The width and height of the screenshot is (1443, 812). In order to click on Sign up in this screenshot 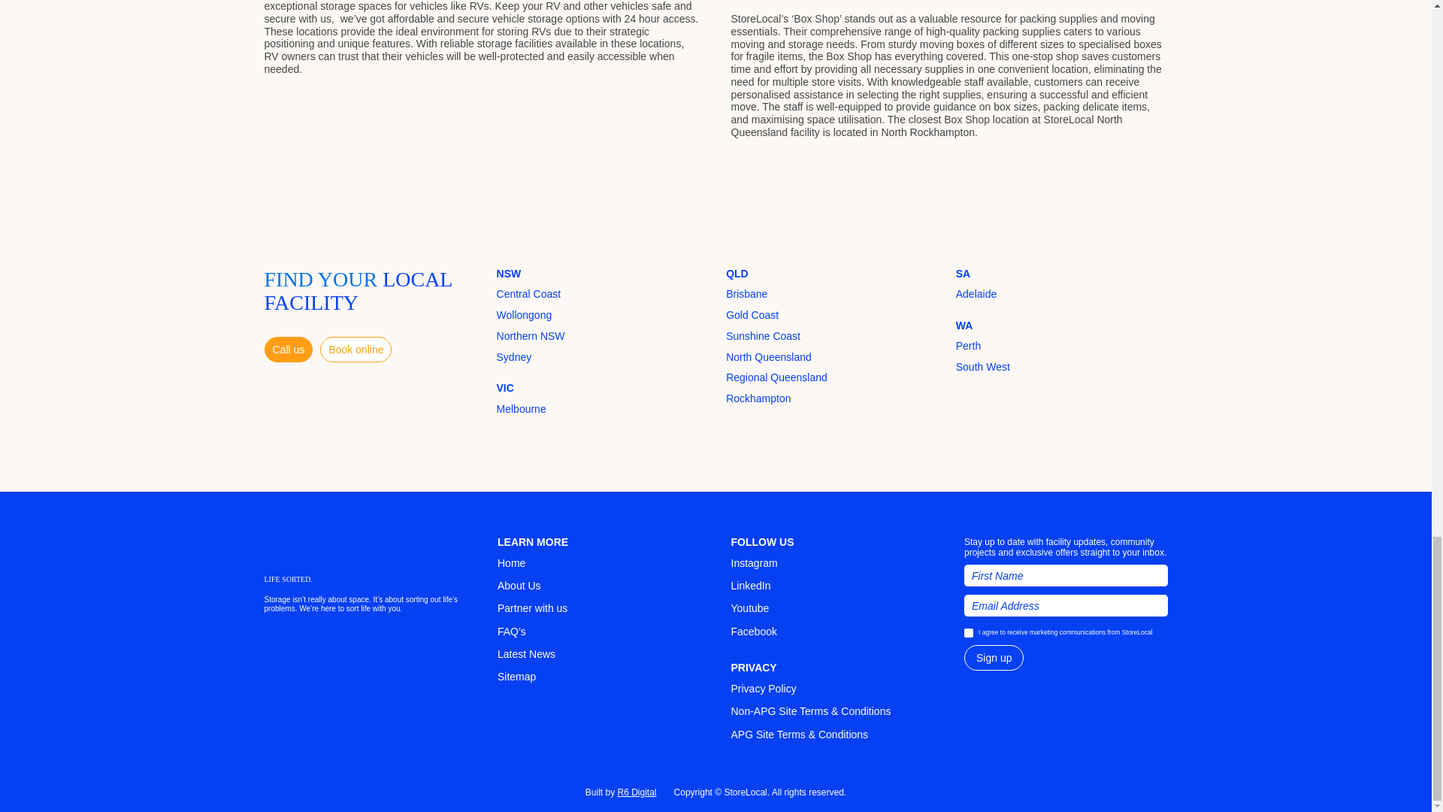, I will do `click(994, 657)`.